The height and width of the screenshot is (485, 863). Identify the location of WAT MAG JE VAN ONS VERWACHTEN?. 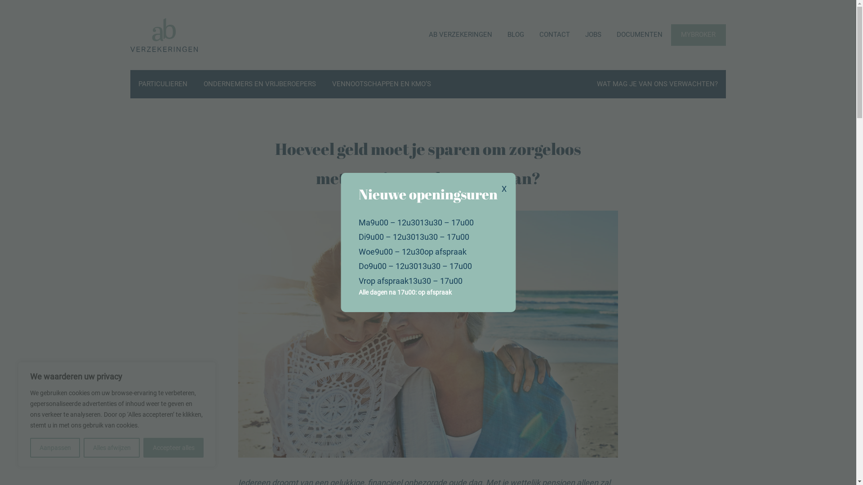
(657, 84).